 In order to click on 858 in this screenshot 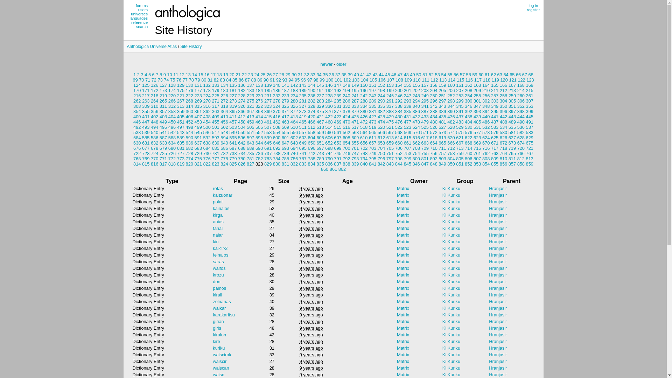, I will do `click(521, 164)`.